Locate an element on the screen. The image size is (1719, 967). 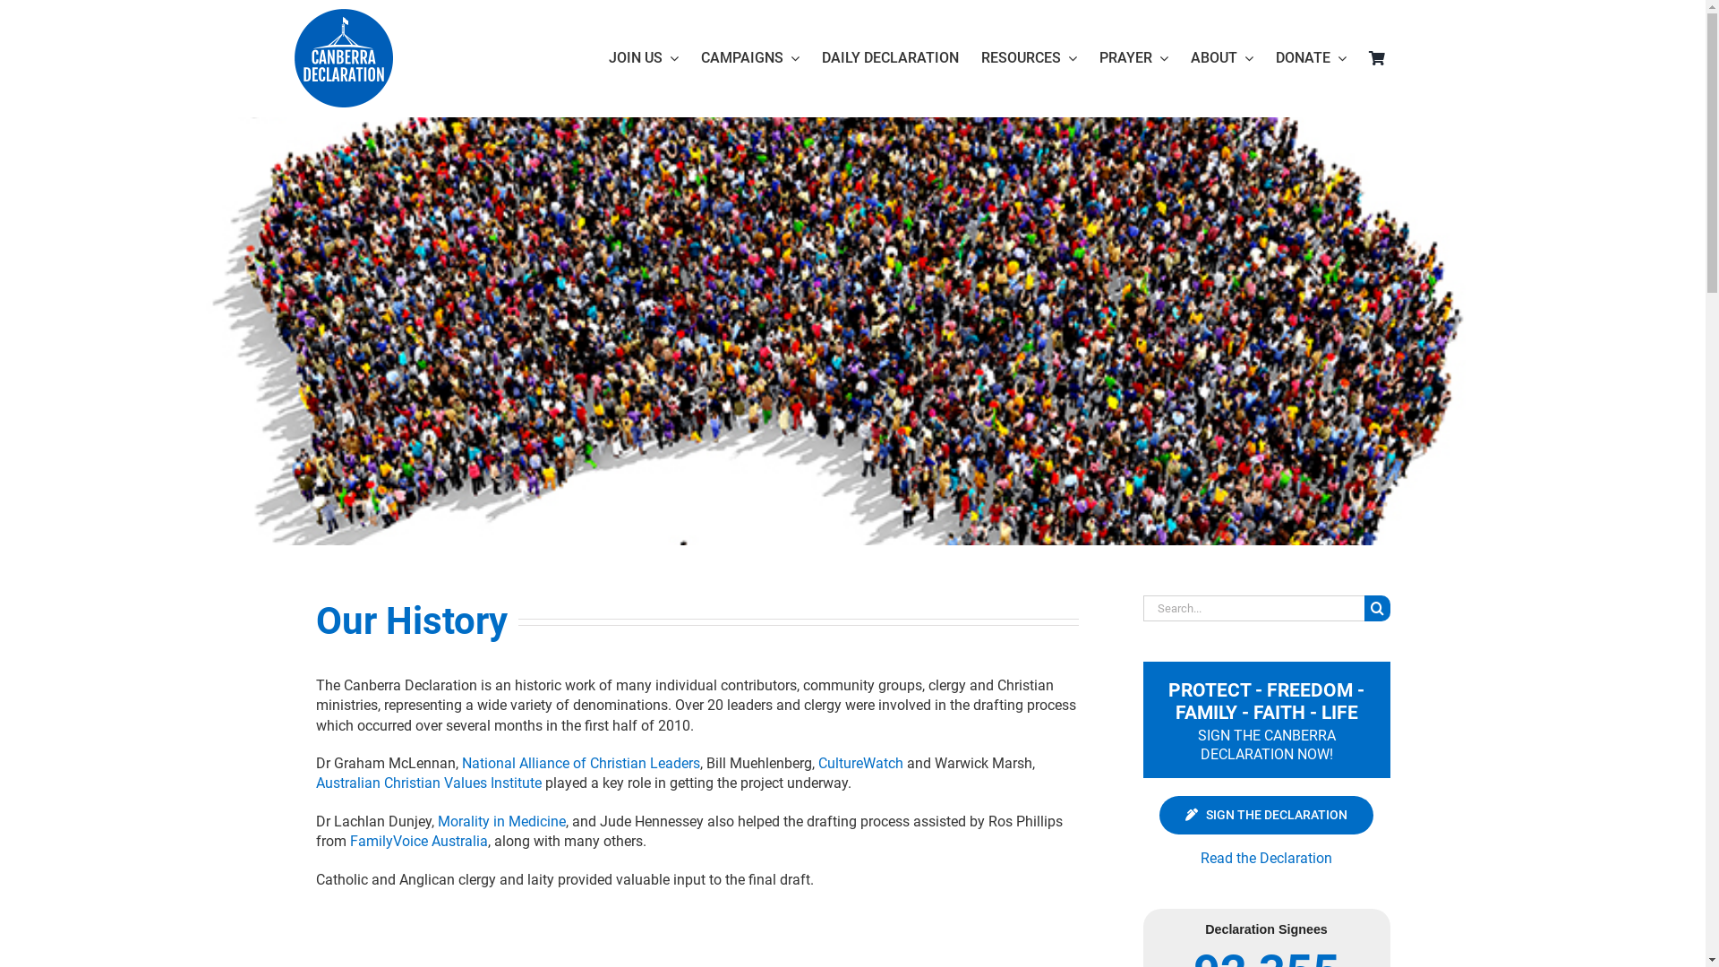
Read the Declaration is located at coordinates (1266, 858).